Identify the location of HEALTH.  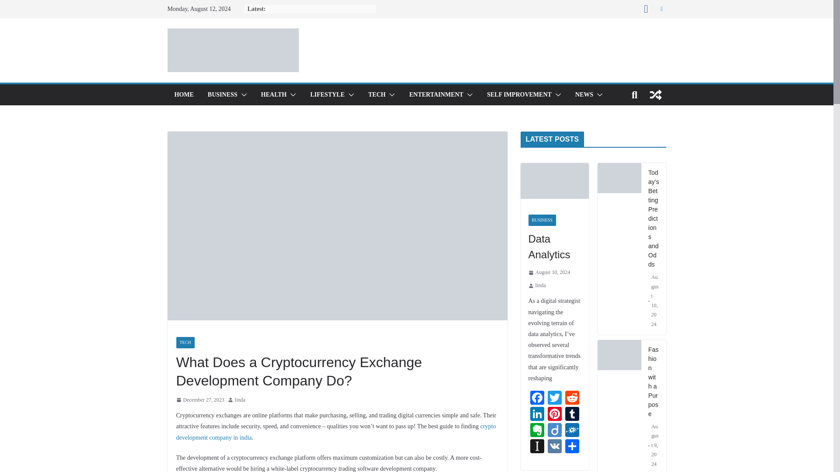
(274, 95).